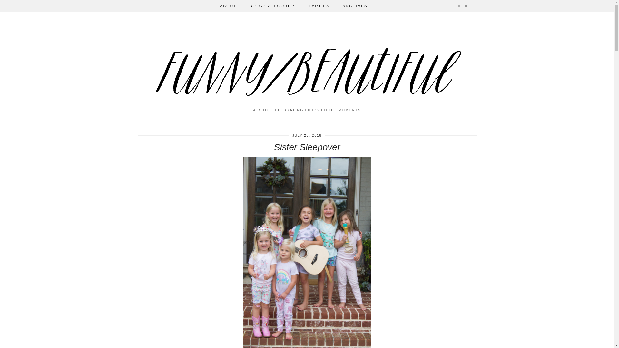  I want to click on BLOG CATEGORIES, so click(273, 6).